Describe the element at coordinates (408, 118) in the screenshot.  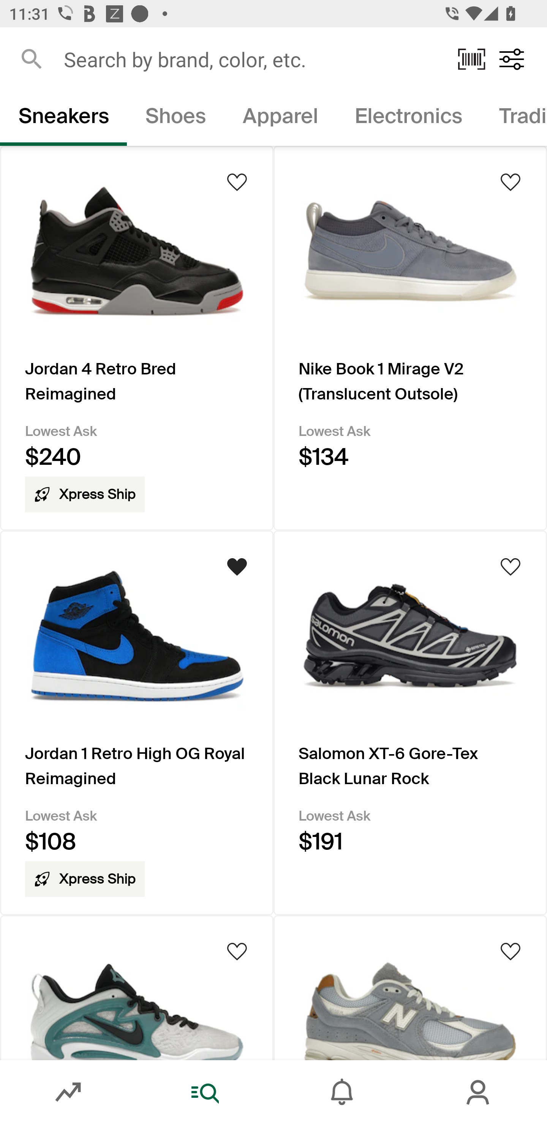
I see `Electronics` at that location.